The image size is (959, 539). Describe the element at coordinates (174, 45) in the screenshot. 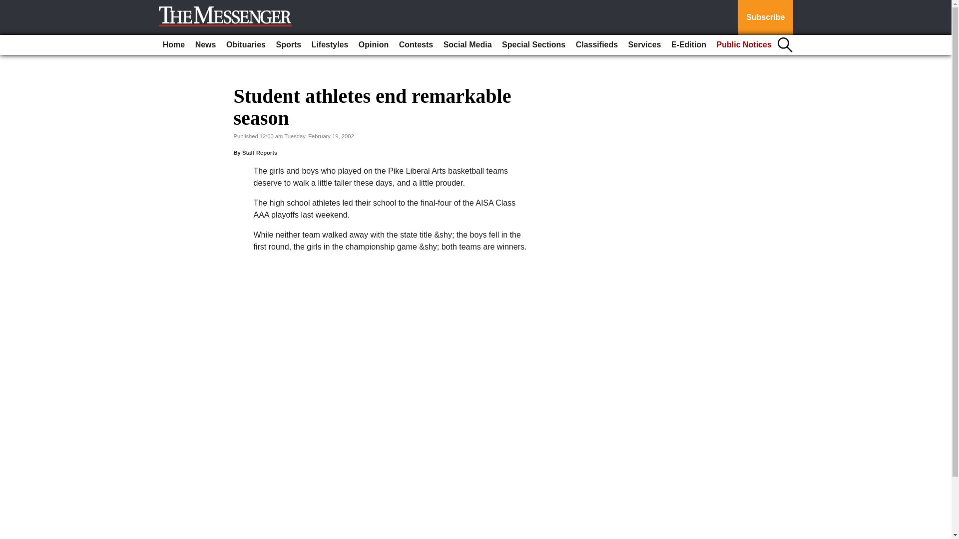

I see `Home` at that location.